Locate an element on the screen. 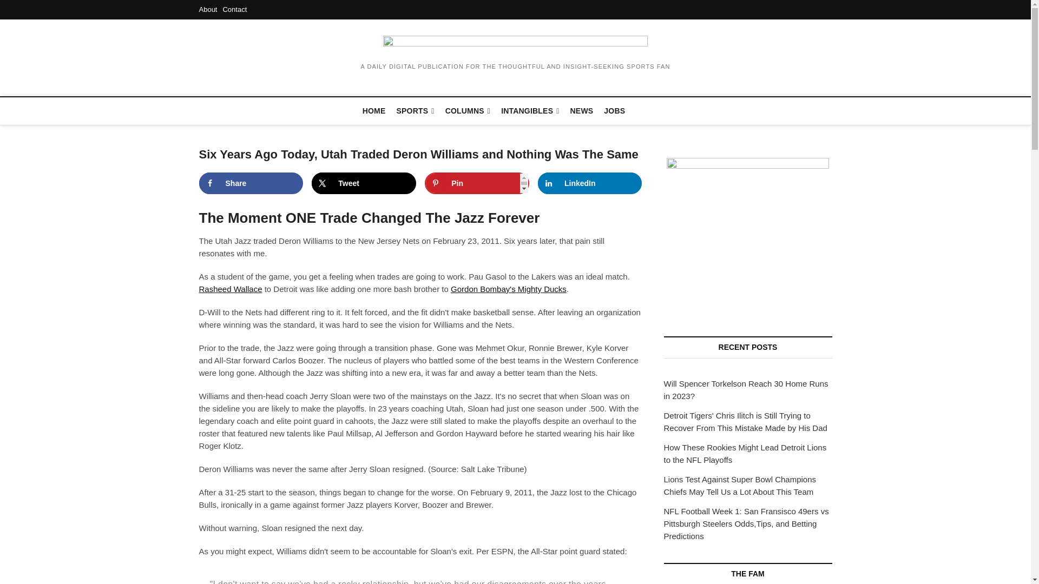 The width and height of the screenshot is (1039, 584). Save to Pinterest is located at coordinates (477, 183).